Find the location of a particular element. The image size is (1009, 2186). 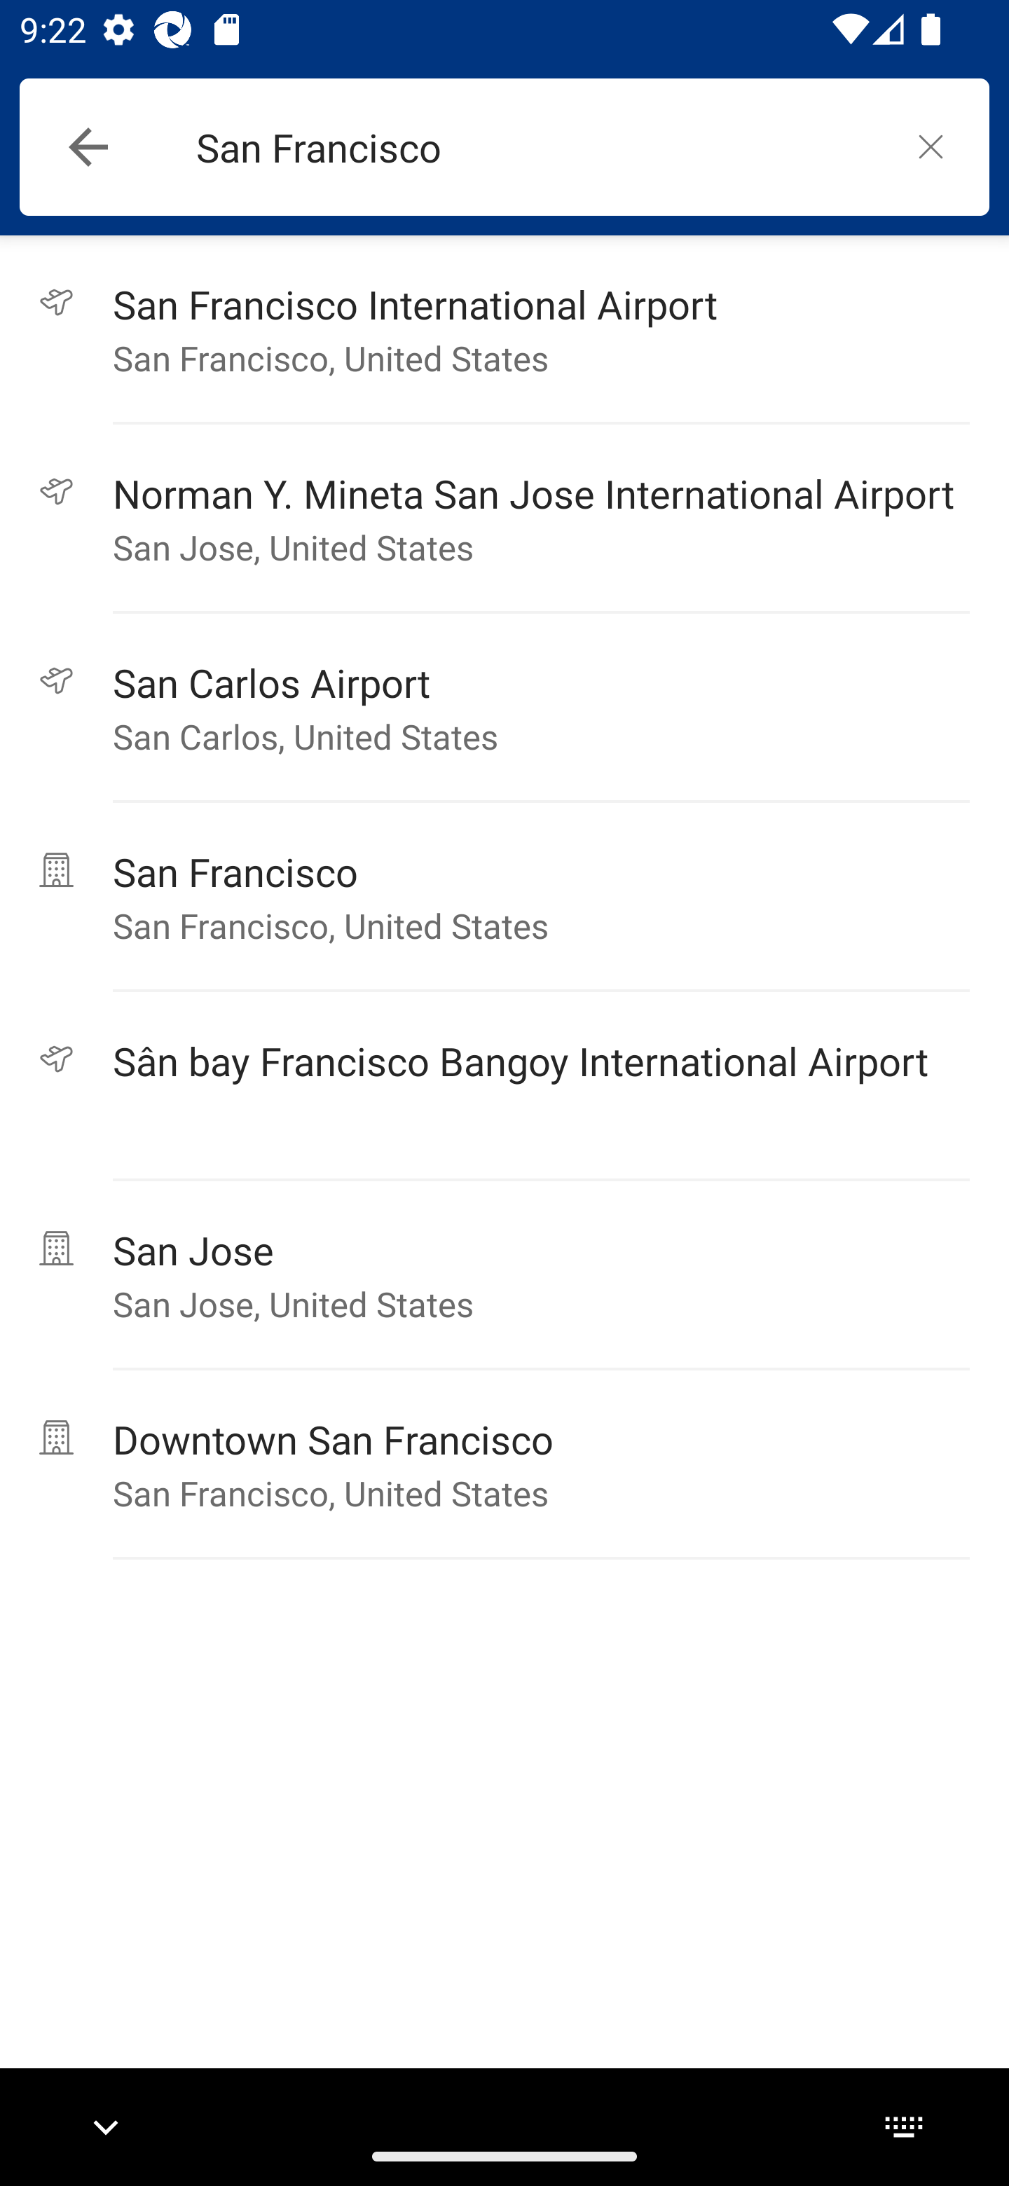

넭 San Jose San Jose, United States is located at coordinates (504, 1275).